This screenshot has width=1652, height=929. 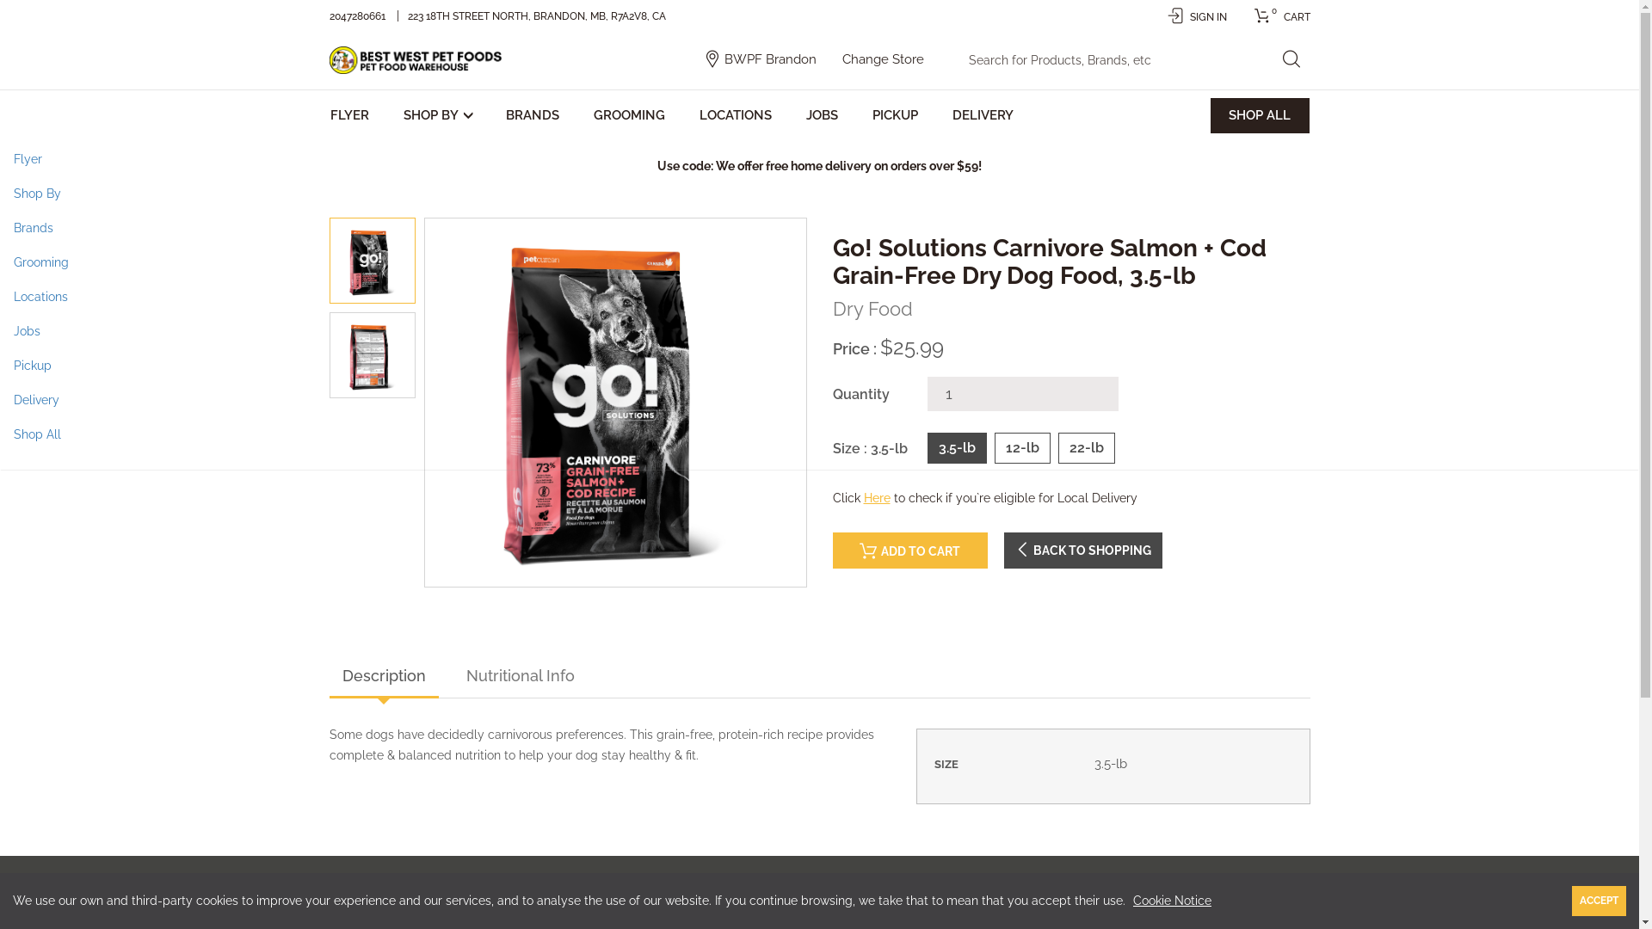 What do you see at coordinates (1260, 115) in the screenshot?
I see `SHOP ALL` at bounding box center [1260, 115].